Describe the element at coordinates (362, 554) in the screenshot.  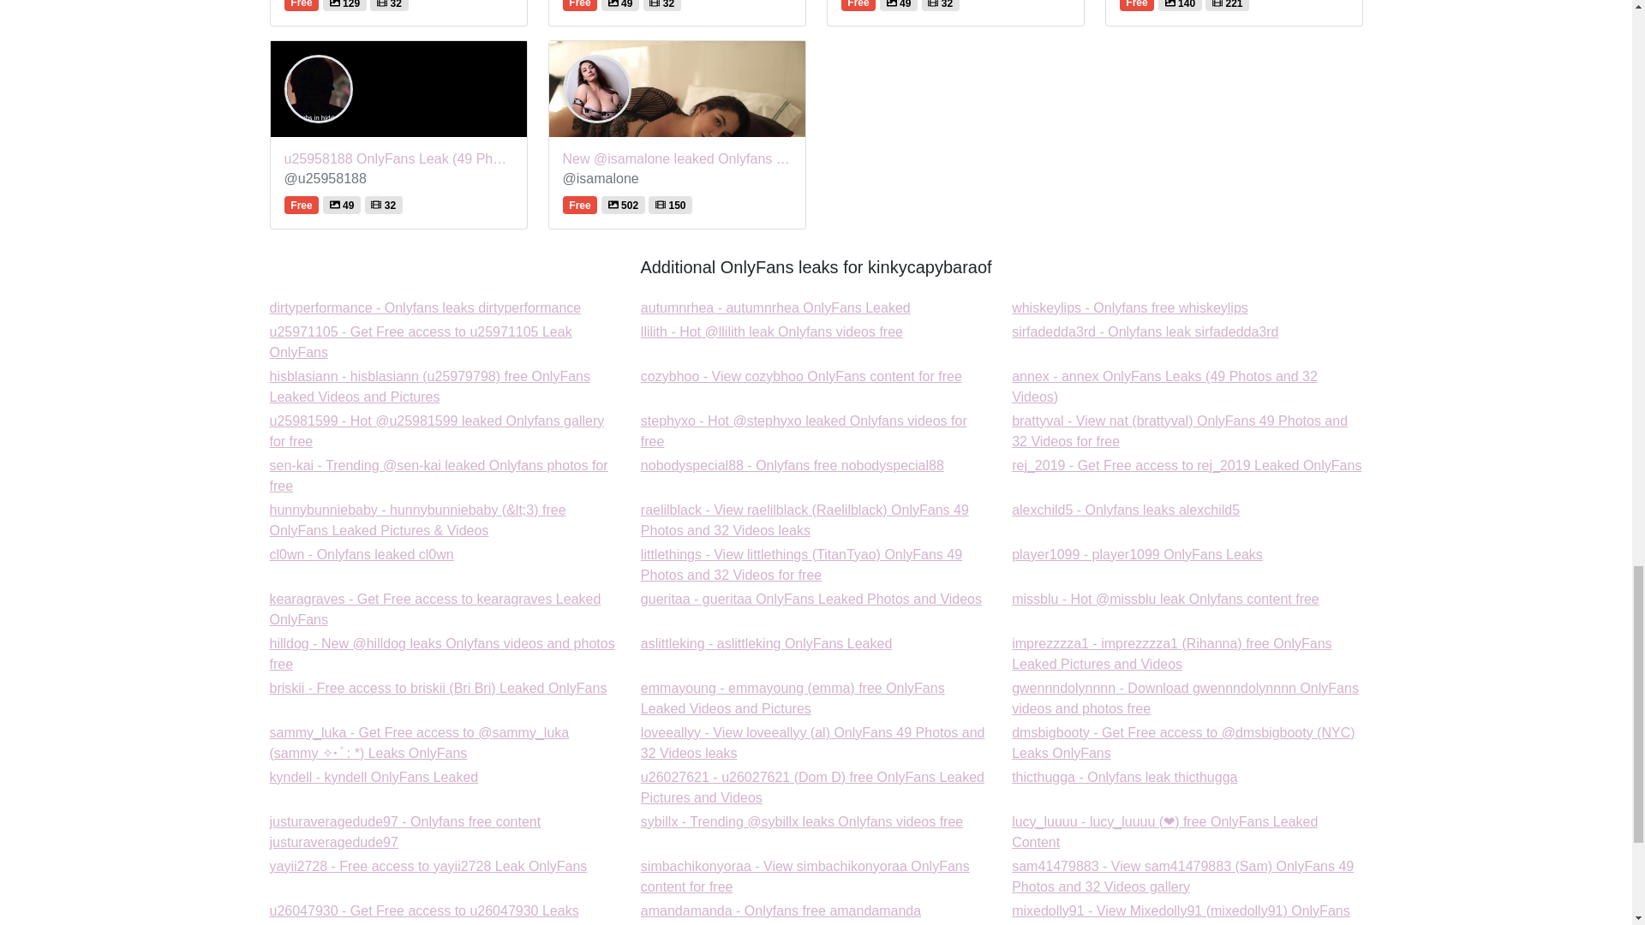
I see `dirtyperformance - Onlyfans leaks dirtyperformance` at that location.